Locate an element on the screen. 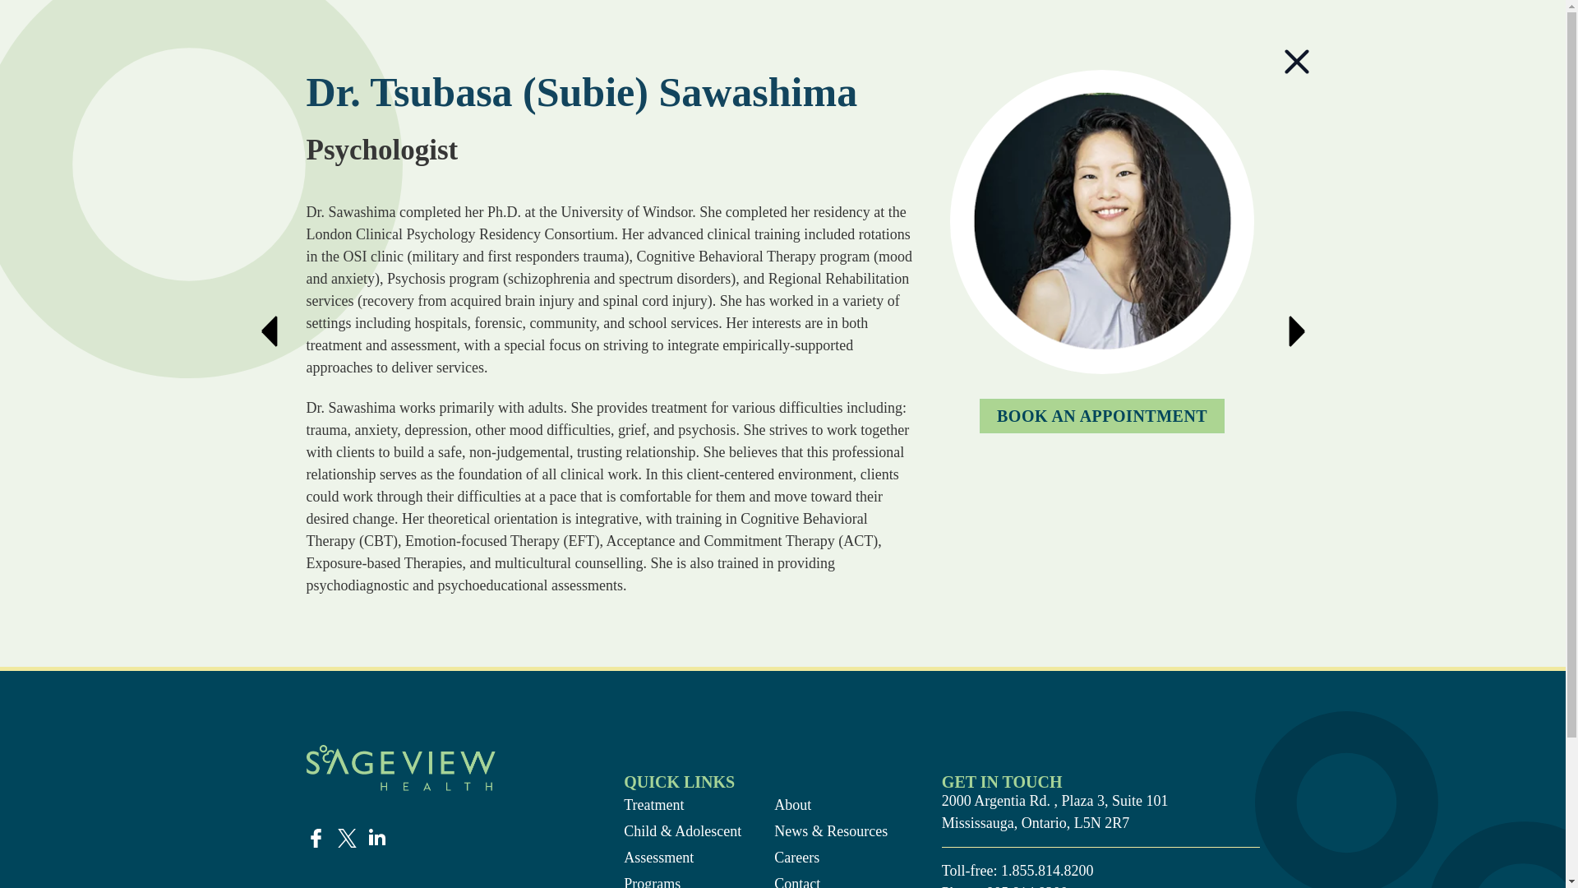 This screenshot has width=1578, height=888. Careers is located at coordinates (833, 858).